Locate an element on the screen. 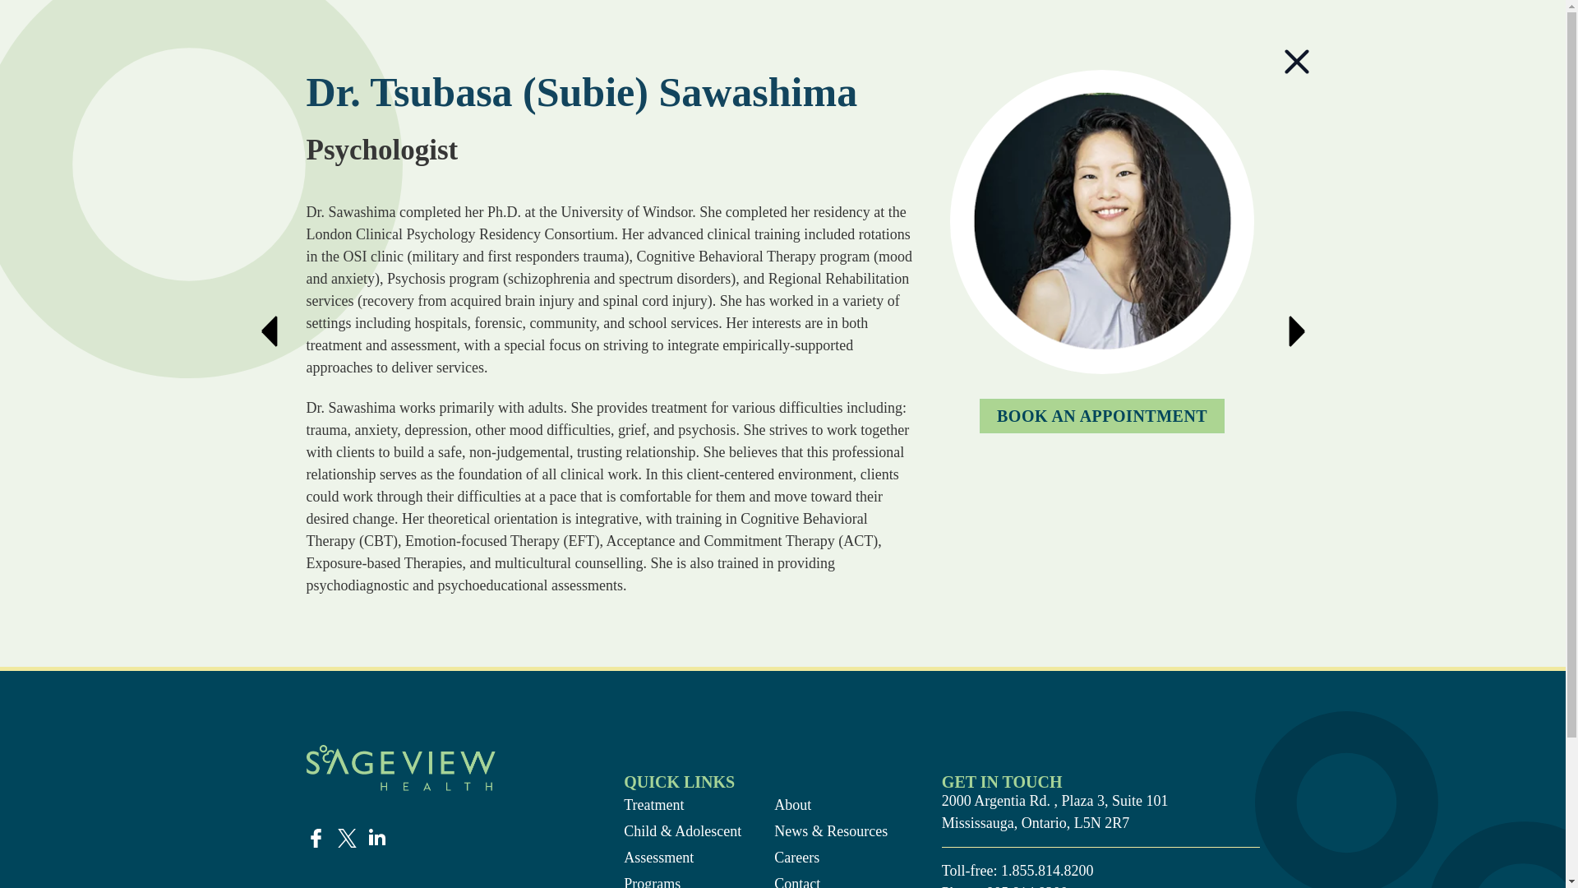 This screenshot has width=1578, height=888. Careers is located at coordinates (833, 858).